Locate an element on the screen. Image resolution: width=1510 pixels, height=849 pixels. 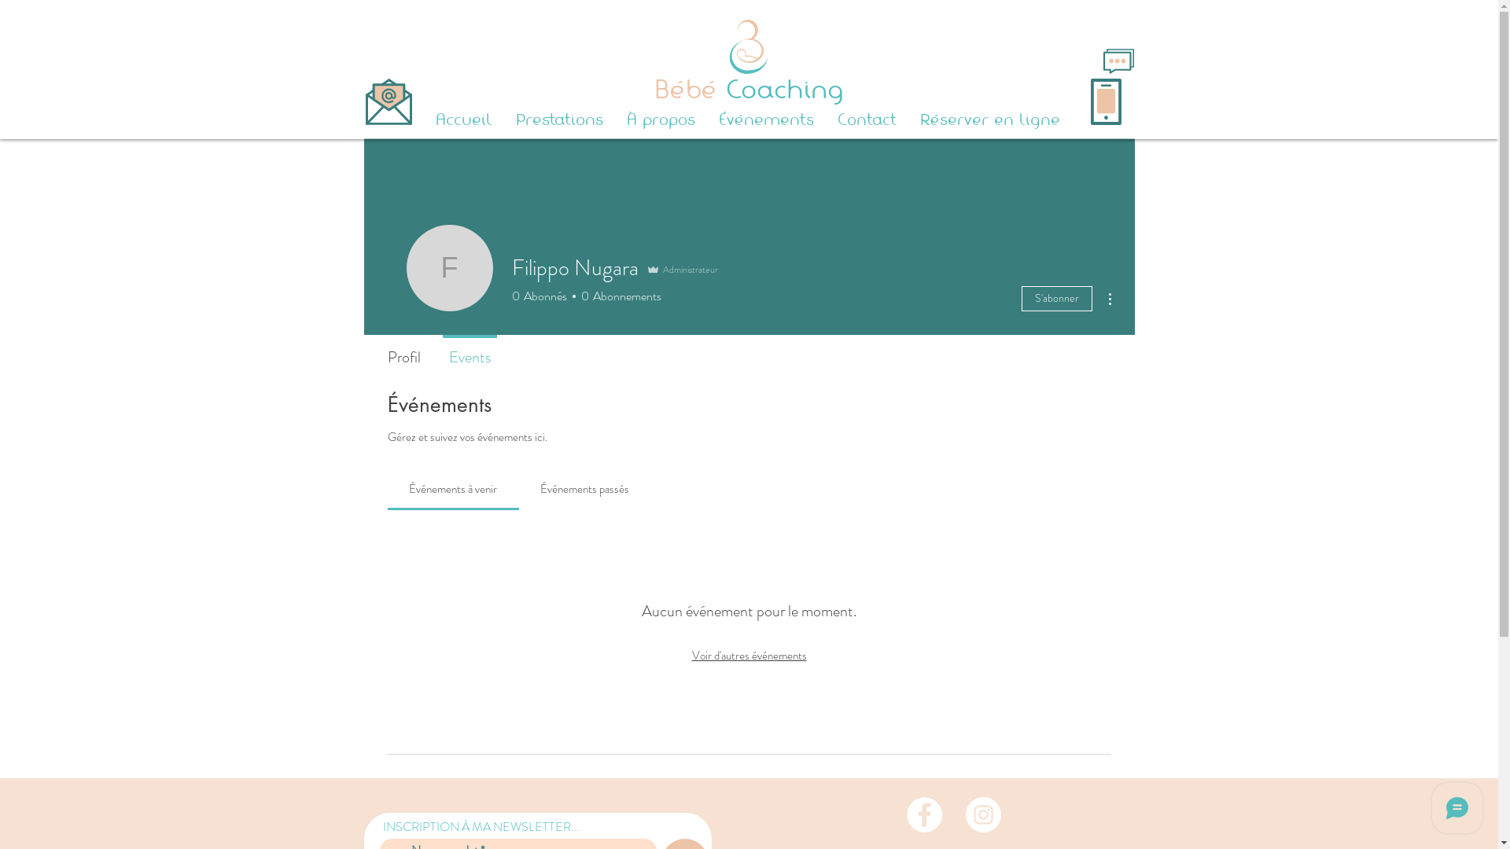
Coaching is located at coordinates (780, 90).